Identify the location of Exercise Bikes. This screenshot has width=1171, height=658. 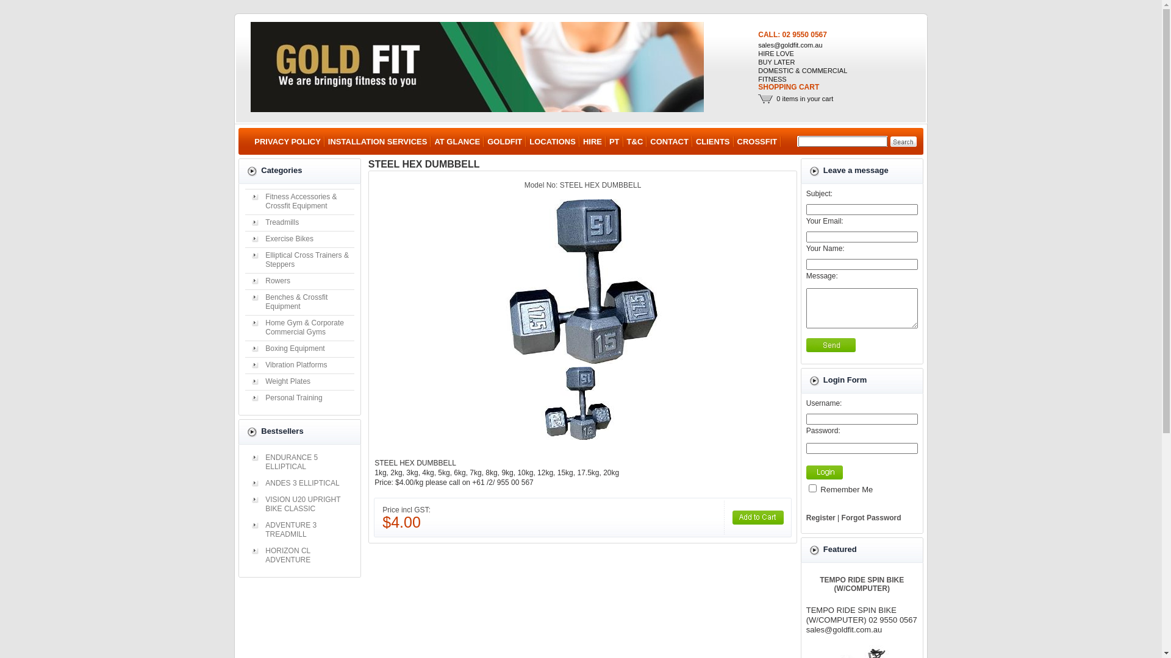
(300, 239).